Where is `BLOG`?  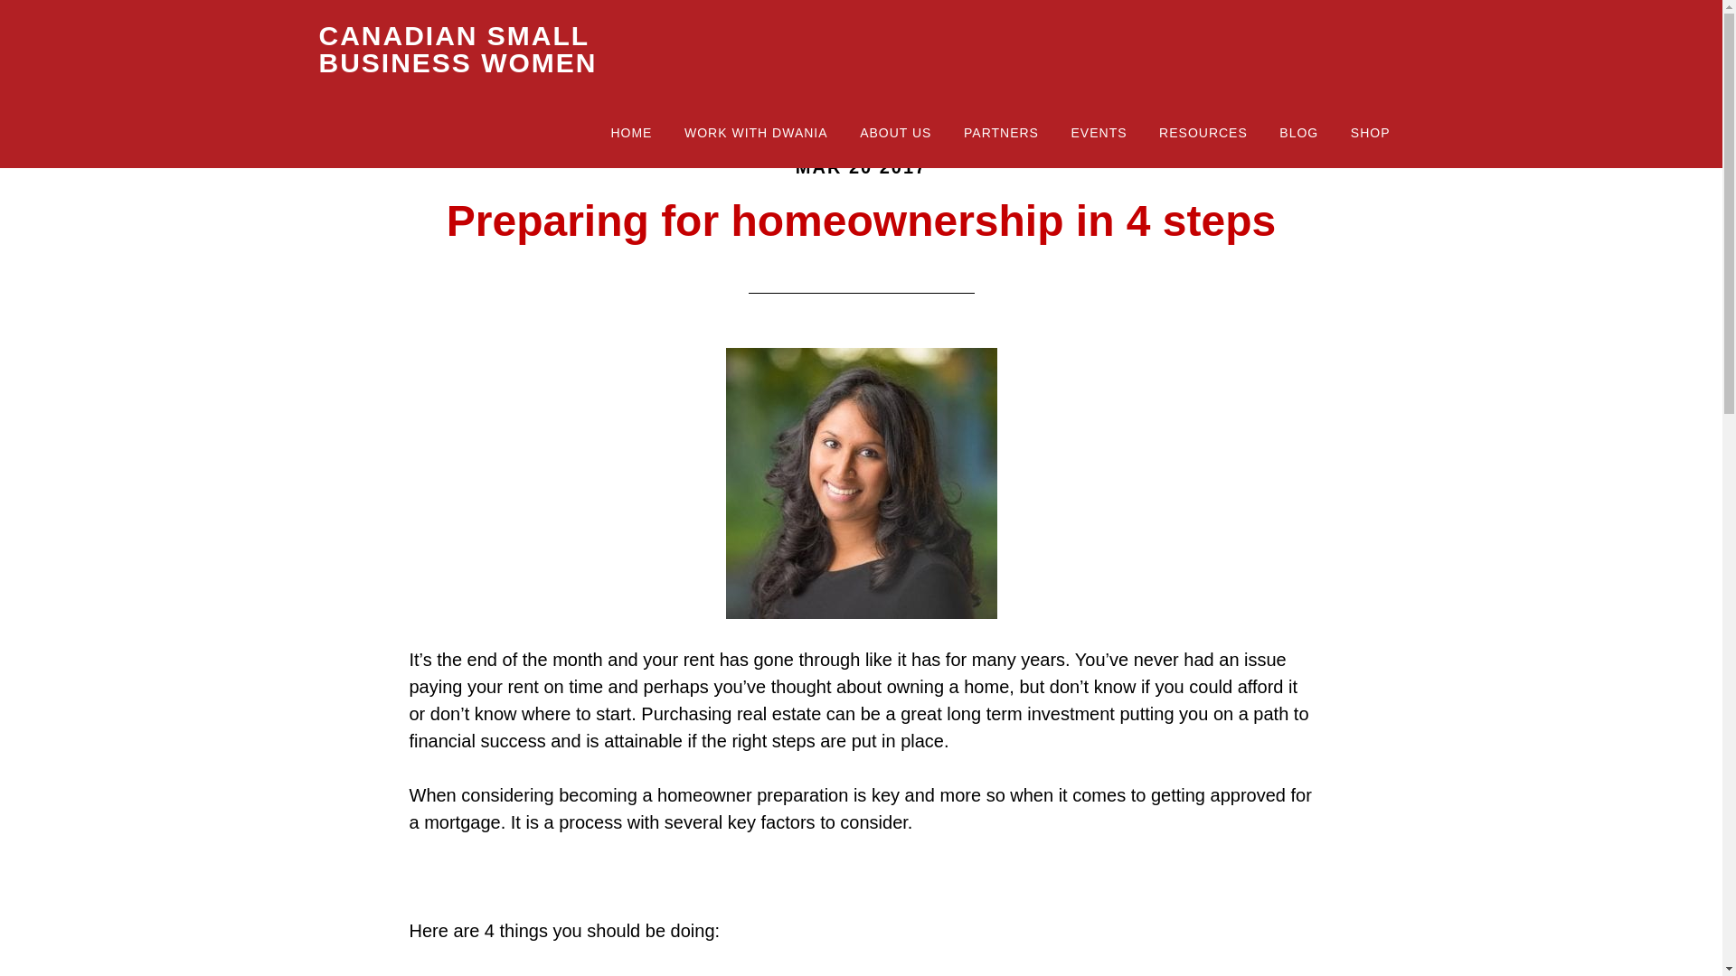
BLOG is located at coordinates (1298, 134).